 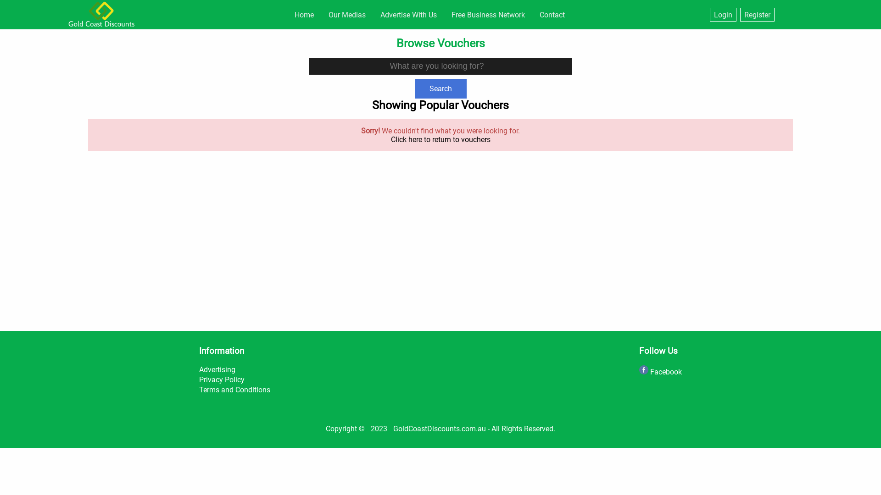 I want to click on Our Medias, so click(x=347, y=15).